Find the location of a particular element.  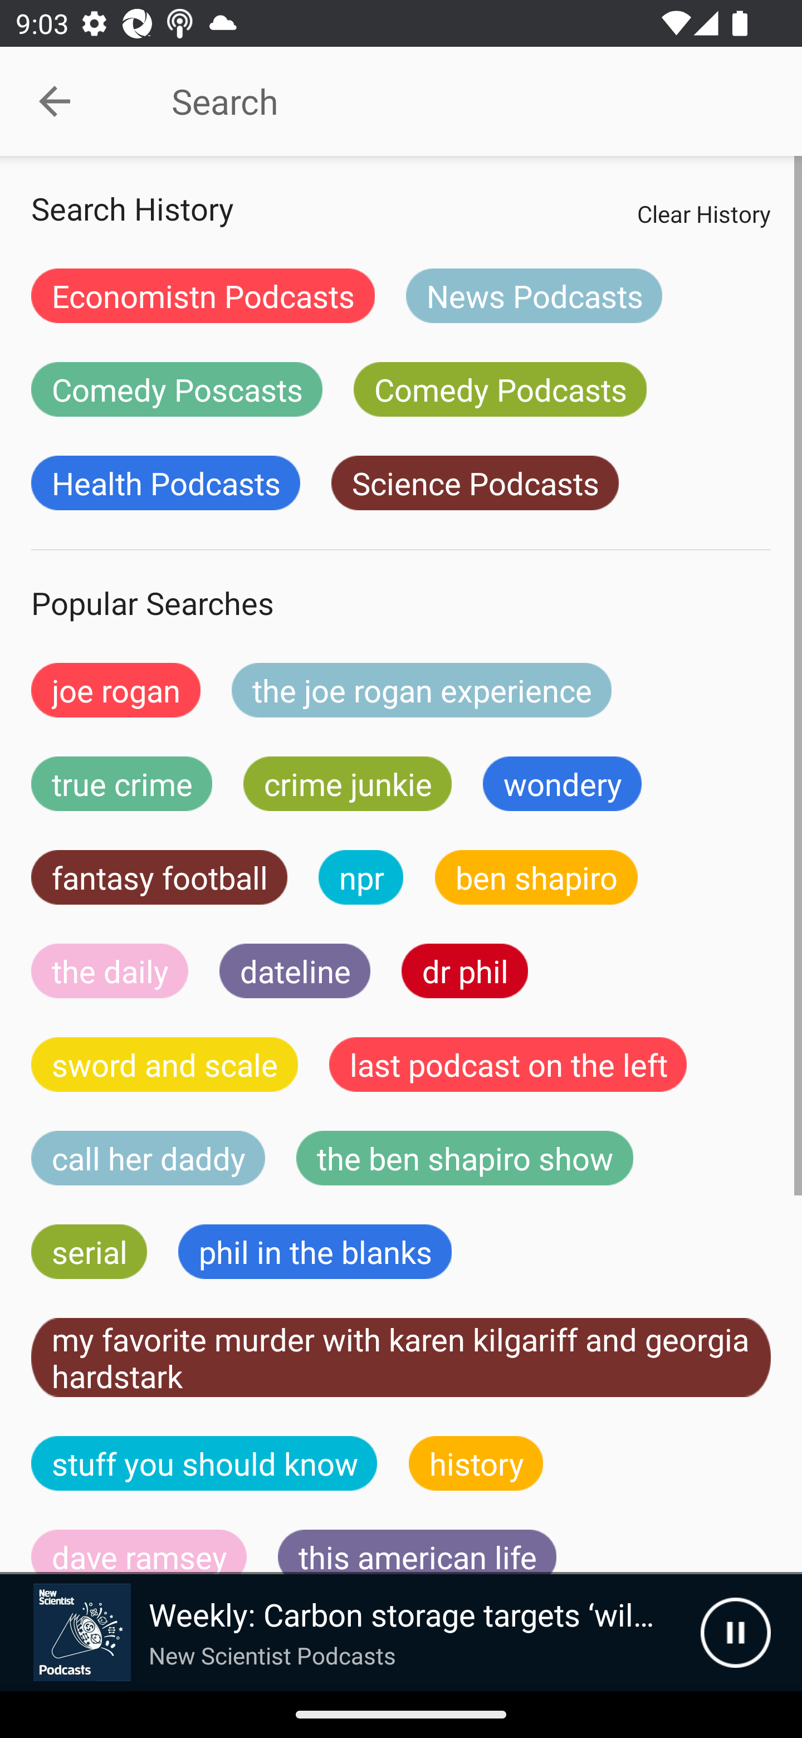

true crime is located at coordinates (121, 784).